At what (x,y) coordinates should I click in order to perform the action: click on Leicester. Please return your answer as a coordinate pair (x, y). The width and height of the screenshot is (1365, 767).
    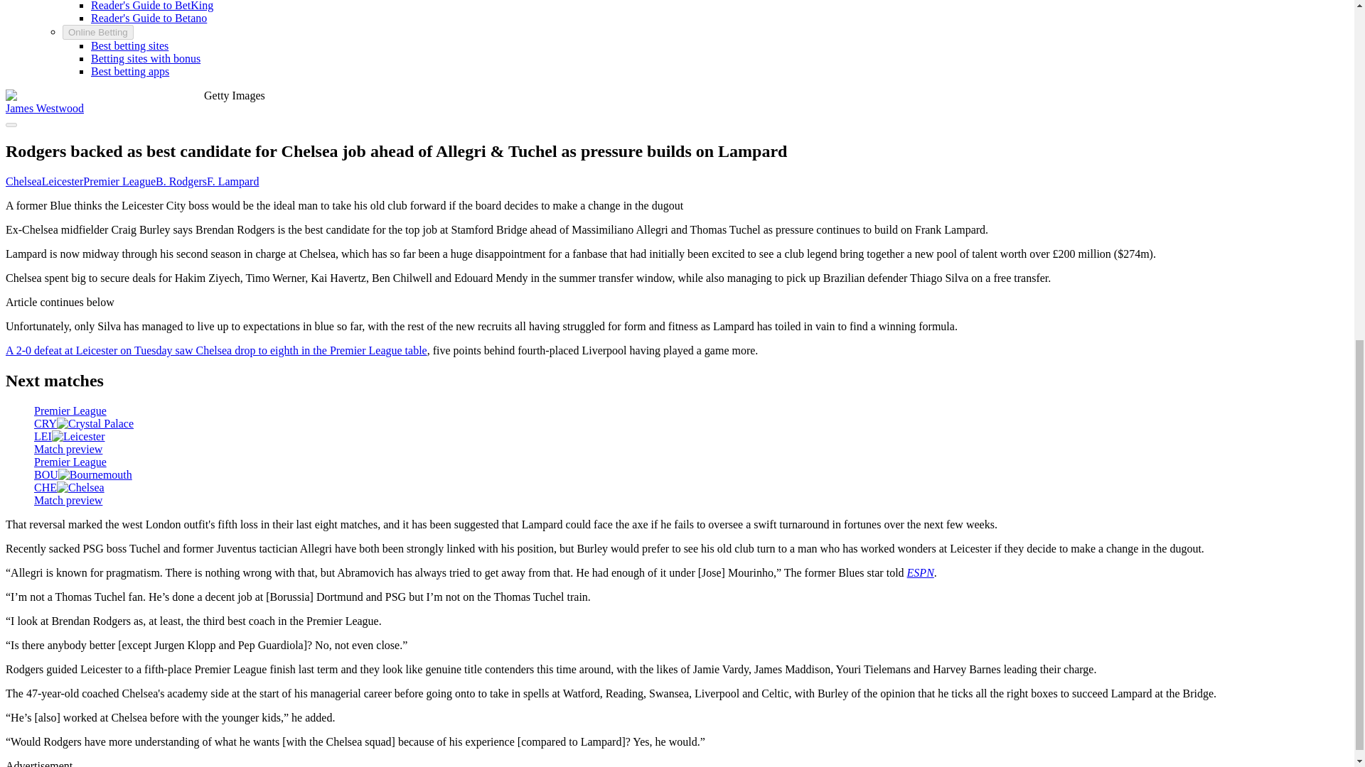
    Looking at the image, I should click on (63, 181).